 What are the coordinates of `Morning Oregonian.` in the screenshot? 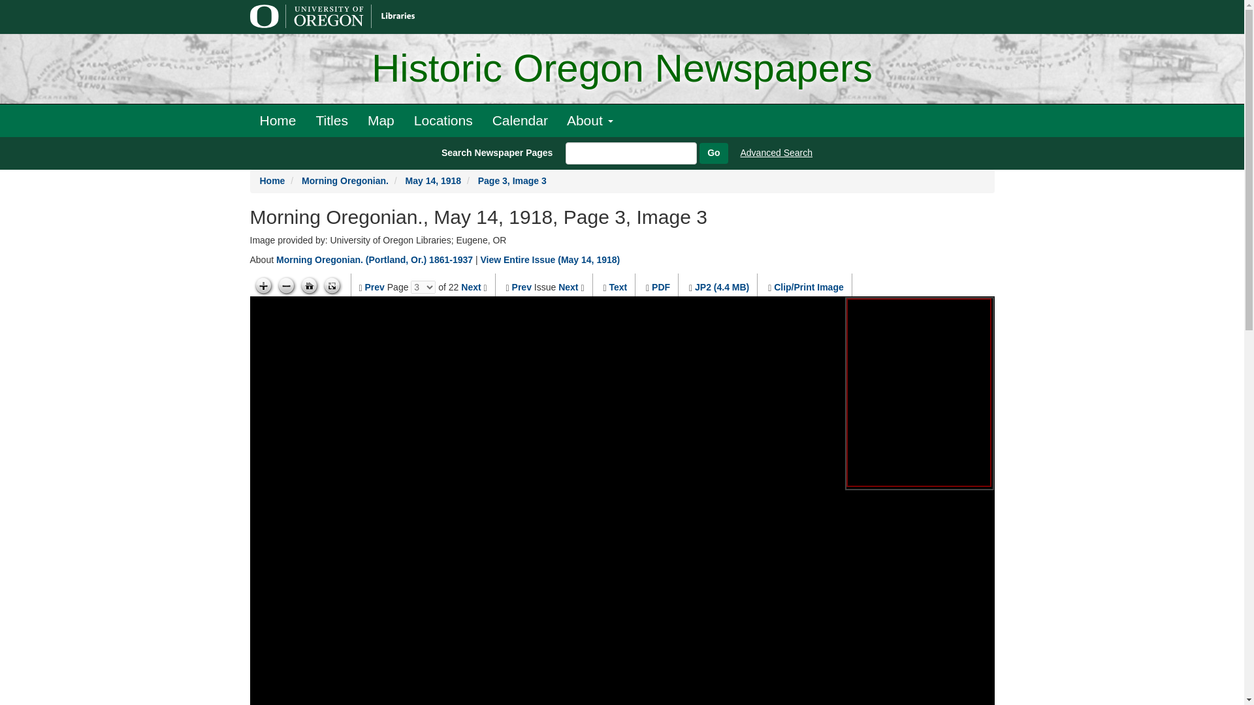 It's located at (345, 180).